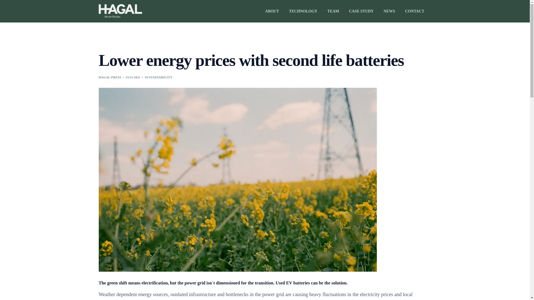  What do you see at coordinates (110, 77) in the screenshot?
I see `HAGAL PRESS` at bounding box center [110, 77].